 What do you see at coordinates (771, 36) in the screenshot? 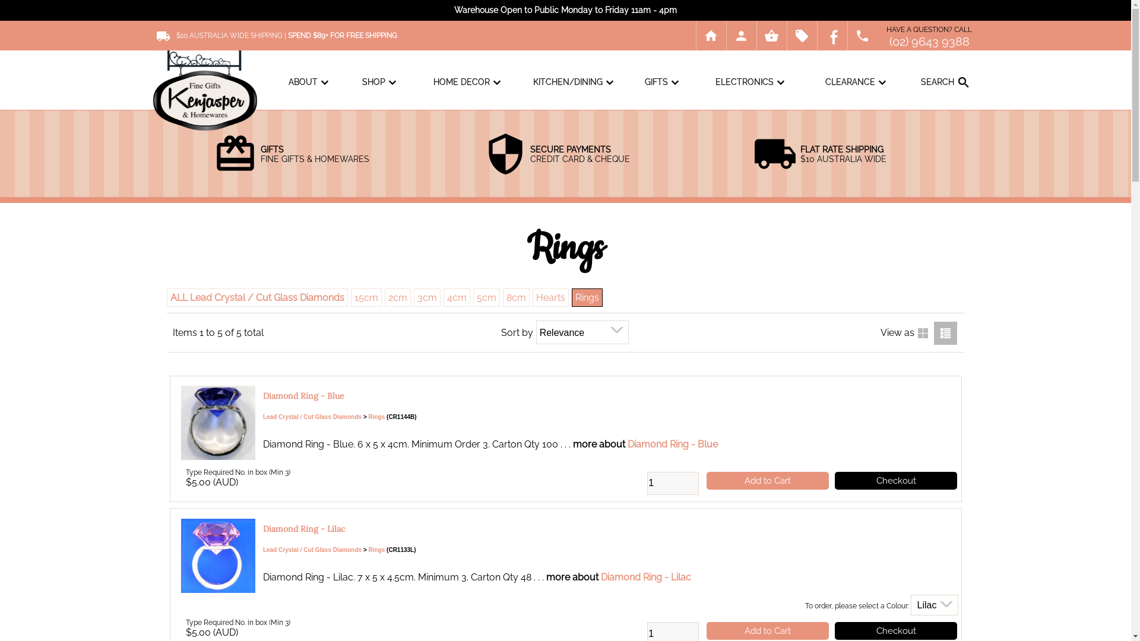
I see `shopping_basket` at bounding box center [771, 36].